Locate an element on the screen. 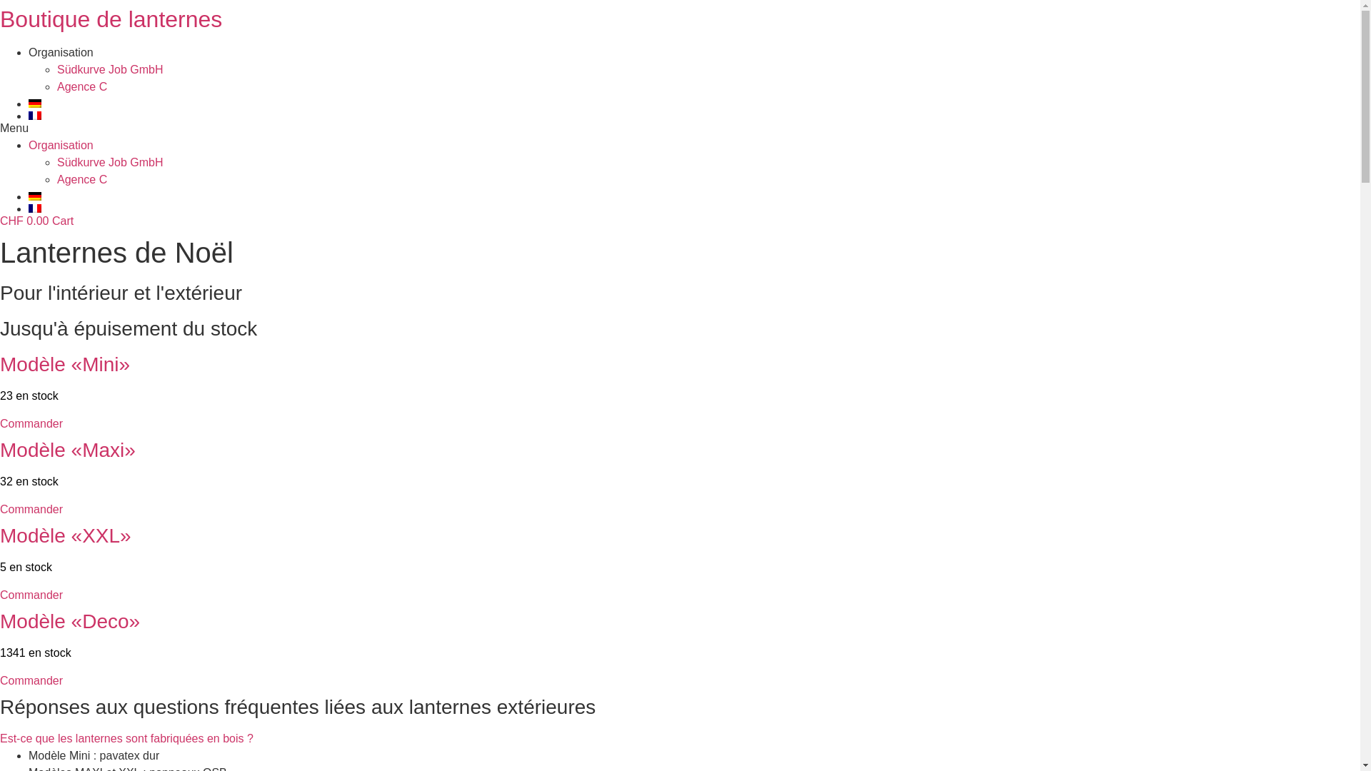 This screenshot has width=1371, height=771. Agence C is located at coordinates (82, 180).